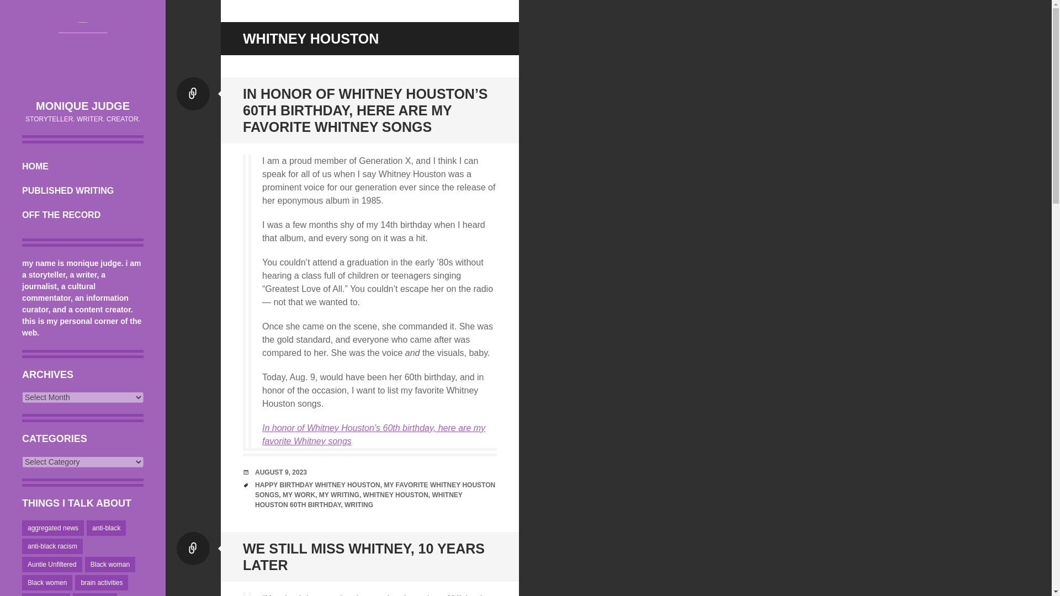 The width and height of the screenshot is (1060, 596). I want to click on OFF THE RECORD, so click(83, 215).